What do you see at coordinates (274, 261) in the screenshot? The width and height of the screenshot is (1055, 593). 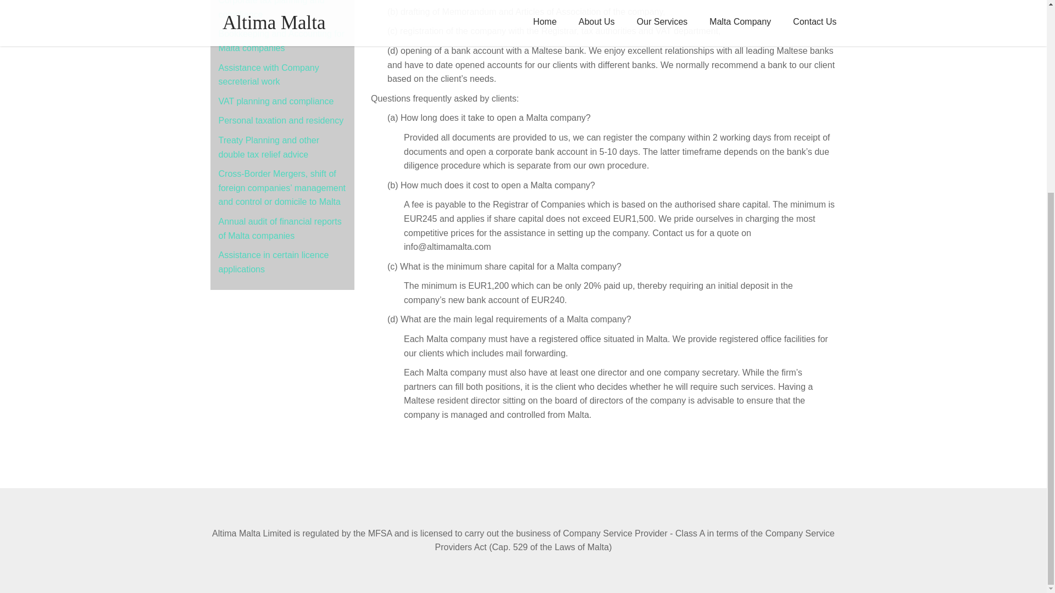 I see `Assistance in certain licence applications` at bounding box center [274, 261].